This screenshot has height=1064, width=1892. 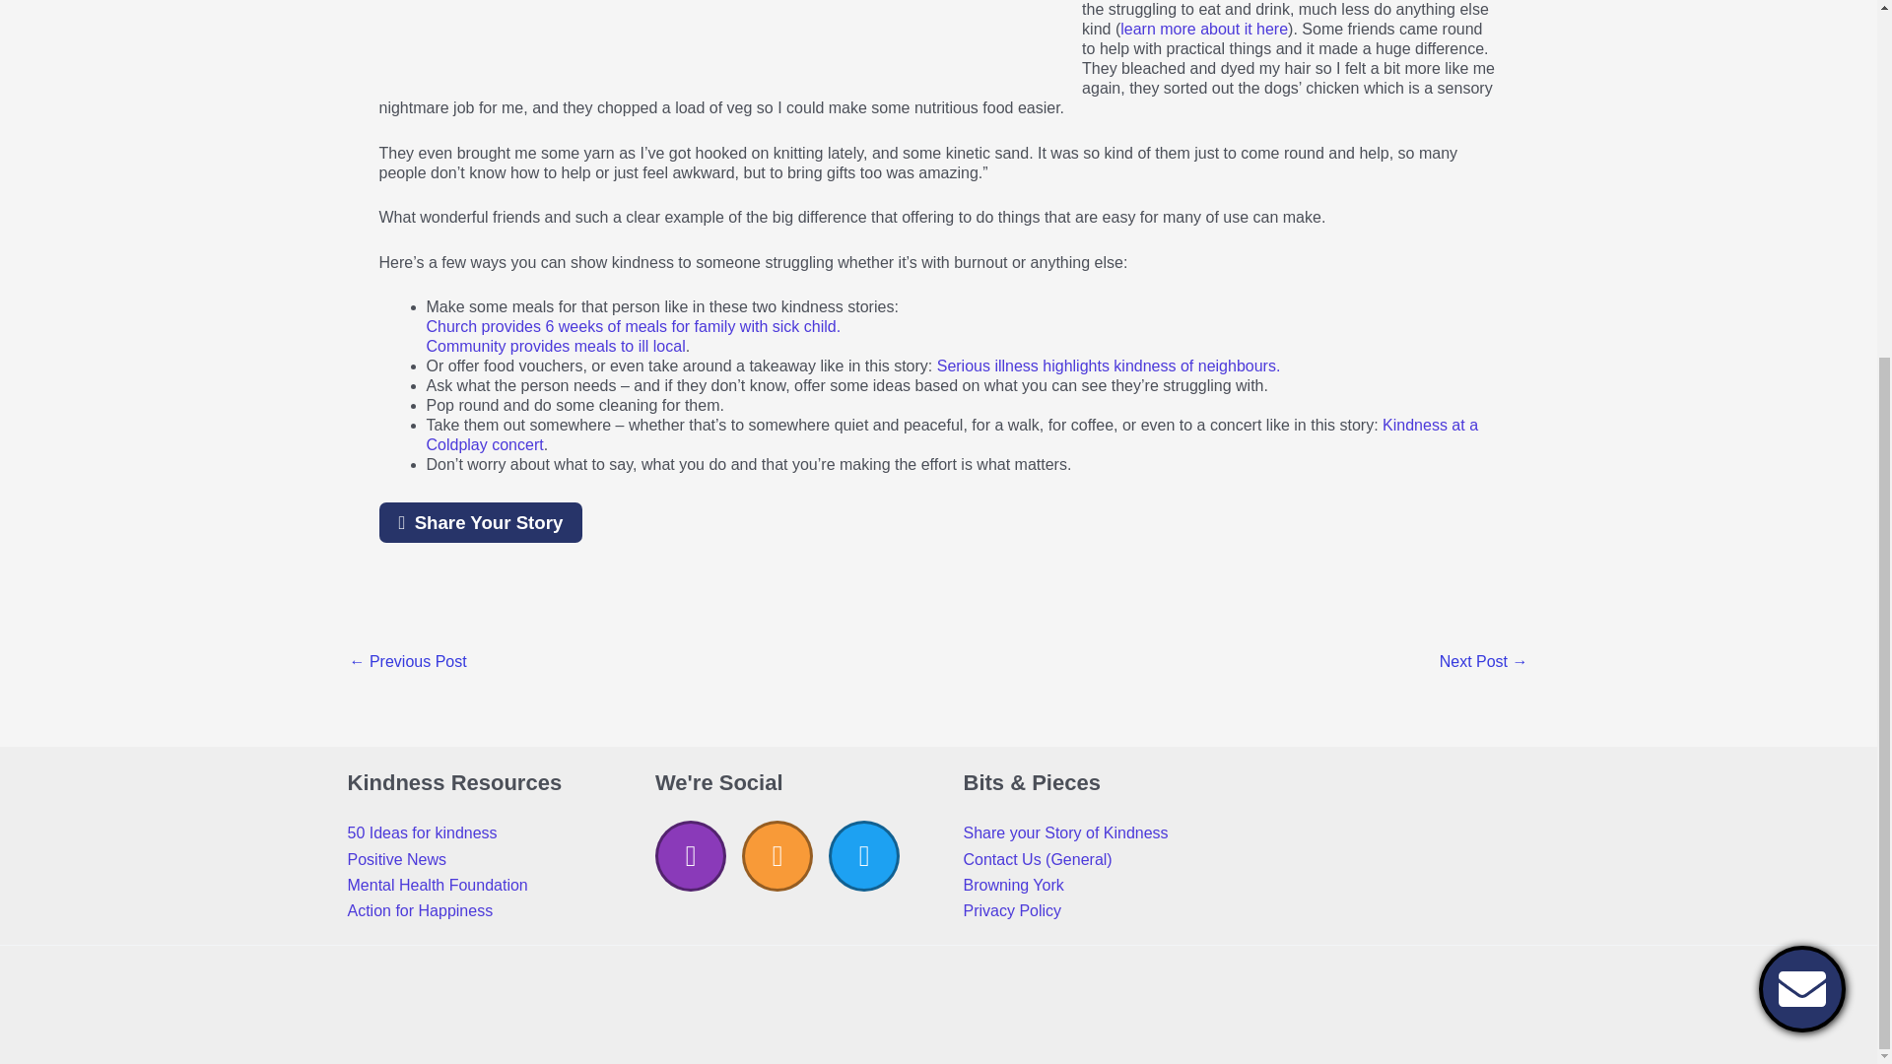 I want to click on Follow us on Instagram, so click(x=690, y=855).